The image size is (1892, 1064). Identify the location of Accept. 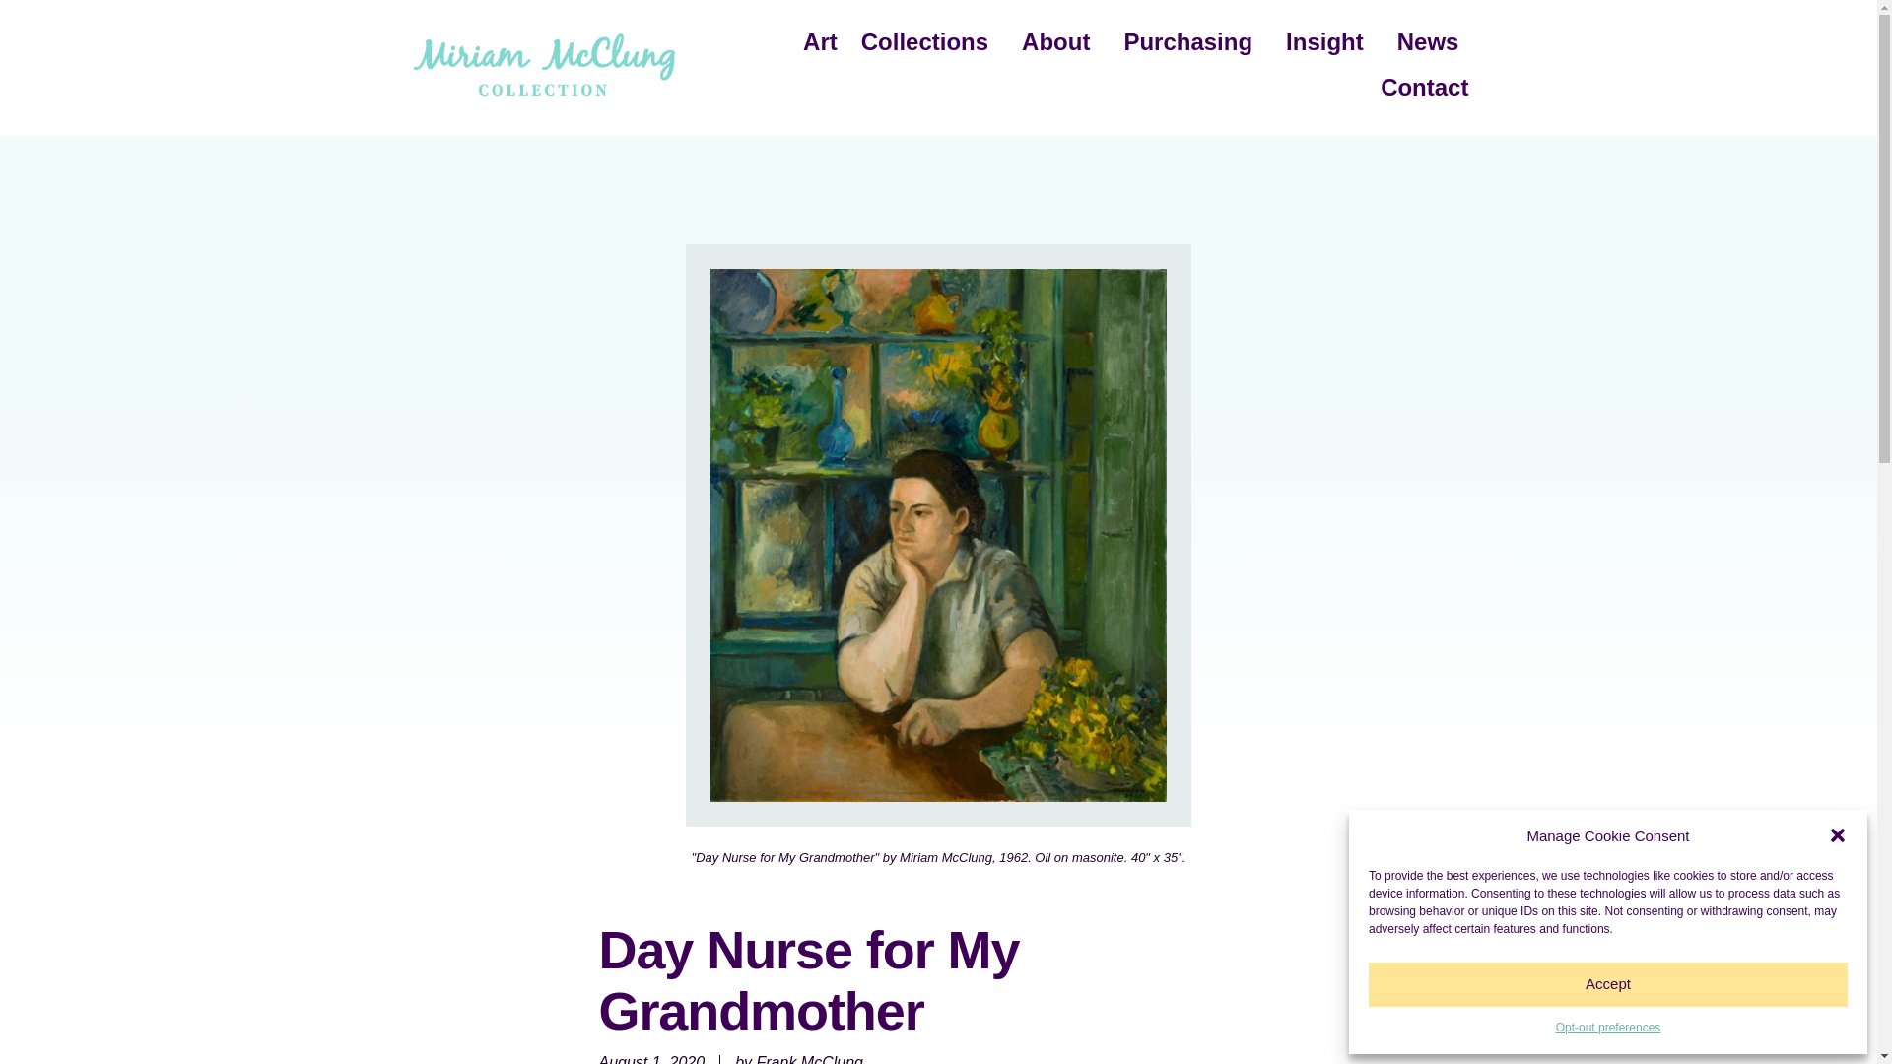
(1608, 984).